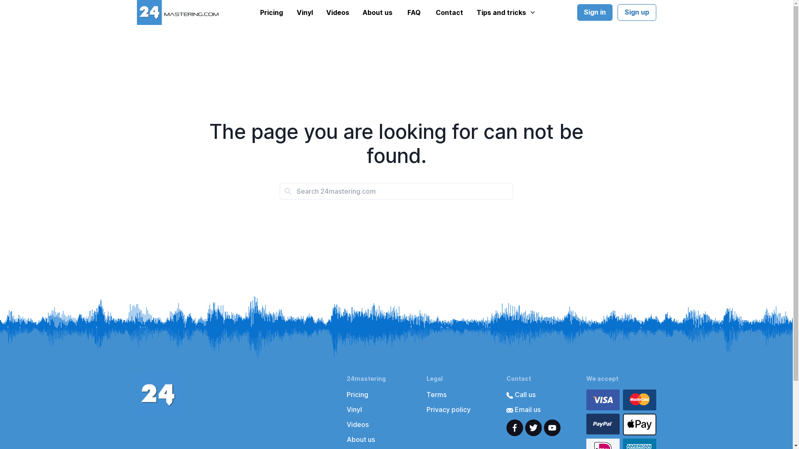 Image resolution: width=799 pixels, height=449 pixels. Describe the element at coordinates (436, 395) in the screenshot. I see `Terms` at that location.